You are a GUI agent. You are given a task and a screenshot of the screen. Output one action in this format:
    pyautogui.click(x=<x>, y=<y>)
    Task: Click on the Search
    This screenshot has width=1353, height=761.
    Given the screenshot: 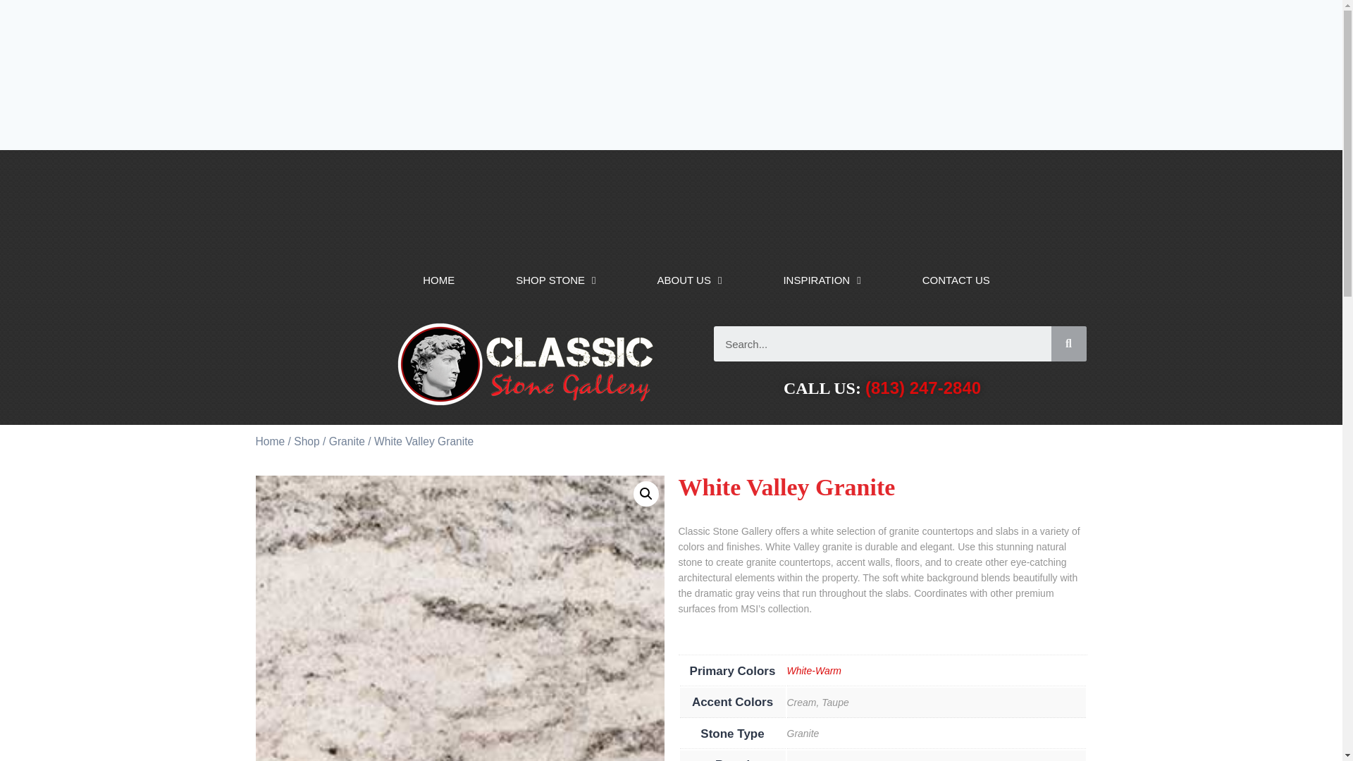 What is the action you would take?
    pyautogui.click(x=882, y=344)
    